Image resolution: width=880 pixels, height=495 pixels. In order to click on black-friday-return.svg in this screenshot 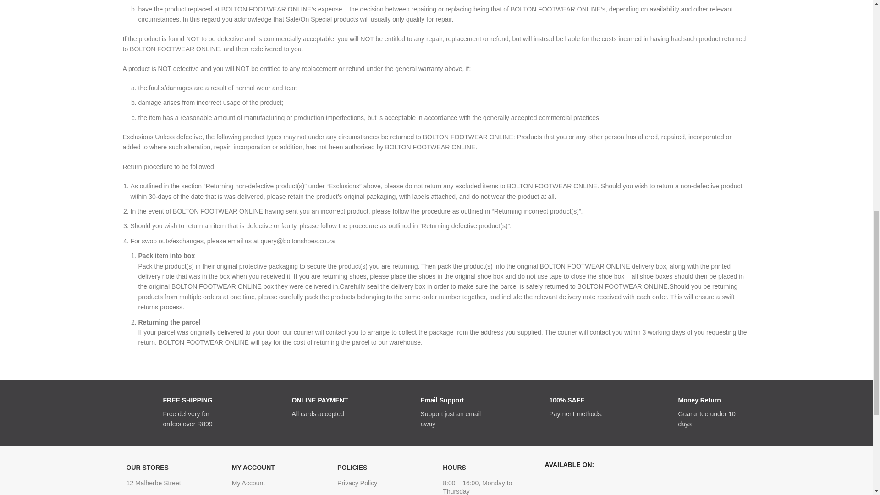, I will do `click(657, 407)`.